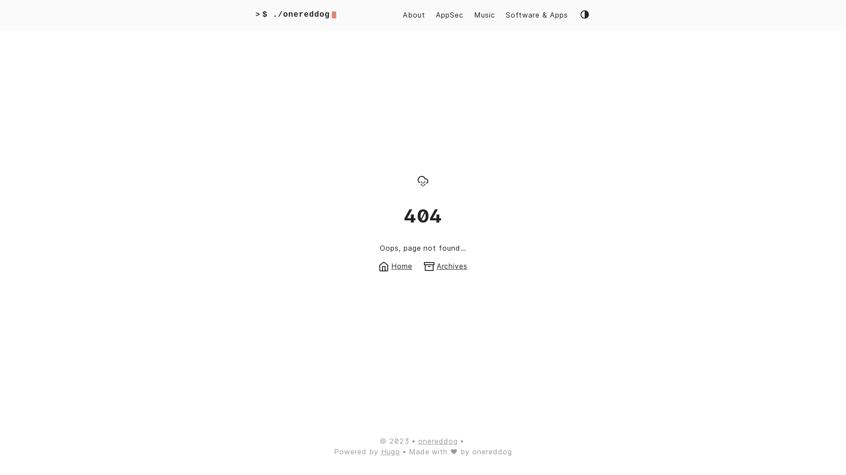  Describe the element at coordinates (537, 15) in the screenshot. I see `Software & Apps` at that location.